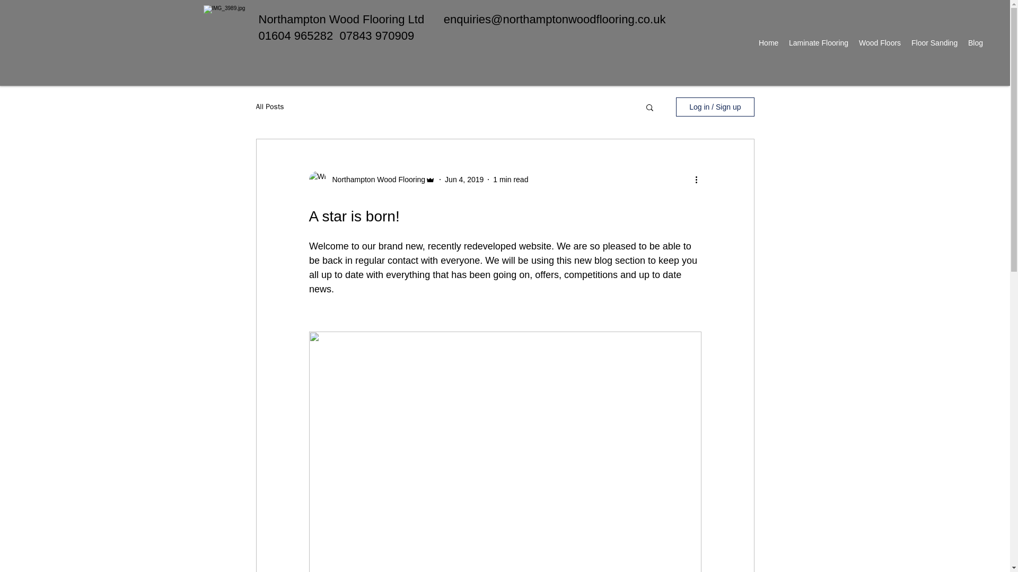 This screenshot has height=572, width=1018. What do you see at coordinates (819, 42) in the screenshot?
I see `Laminate Flooring` at bounding box center [819, 42].